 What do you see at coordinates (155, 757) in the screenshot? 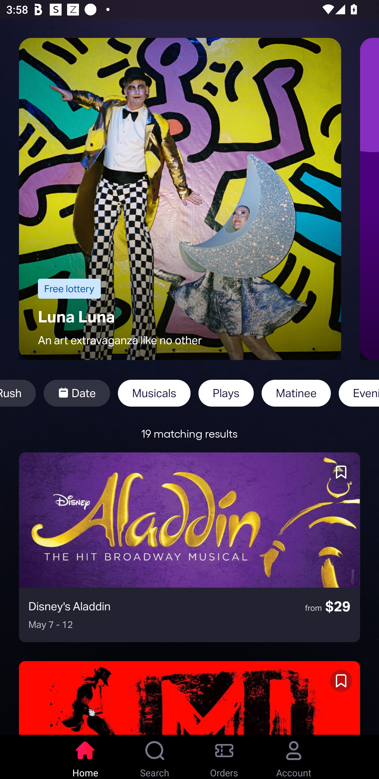
I see `Search` at bounding box center [155, 757].